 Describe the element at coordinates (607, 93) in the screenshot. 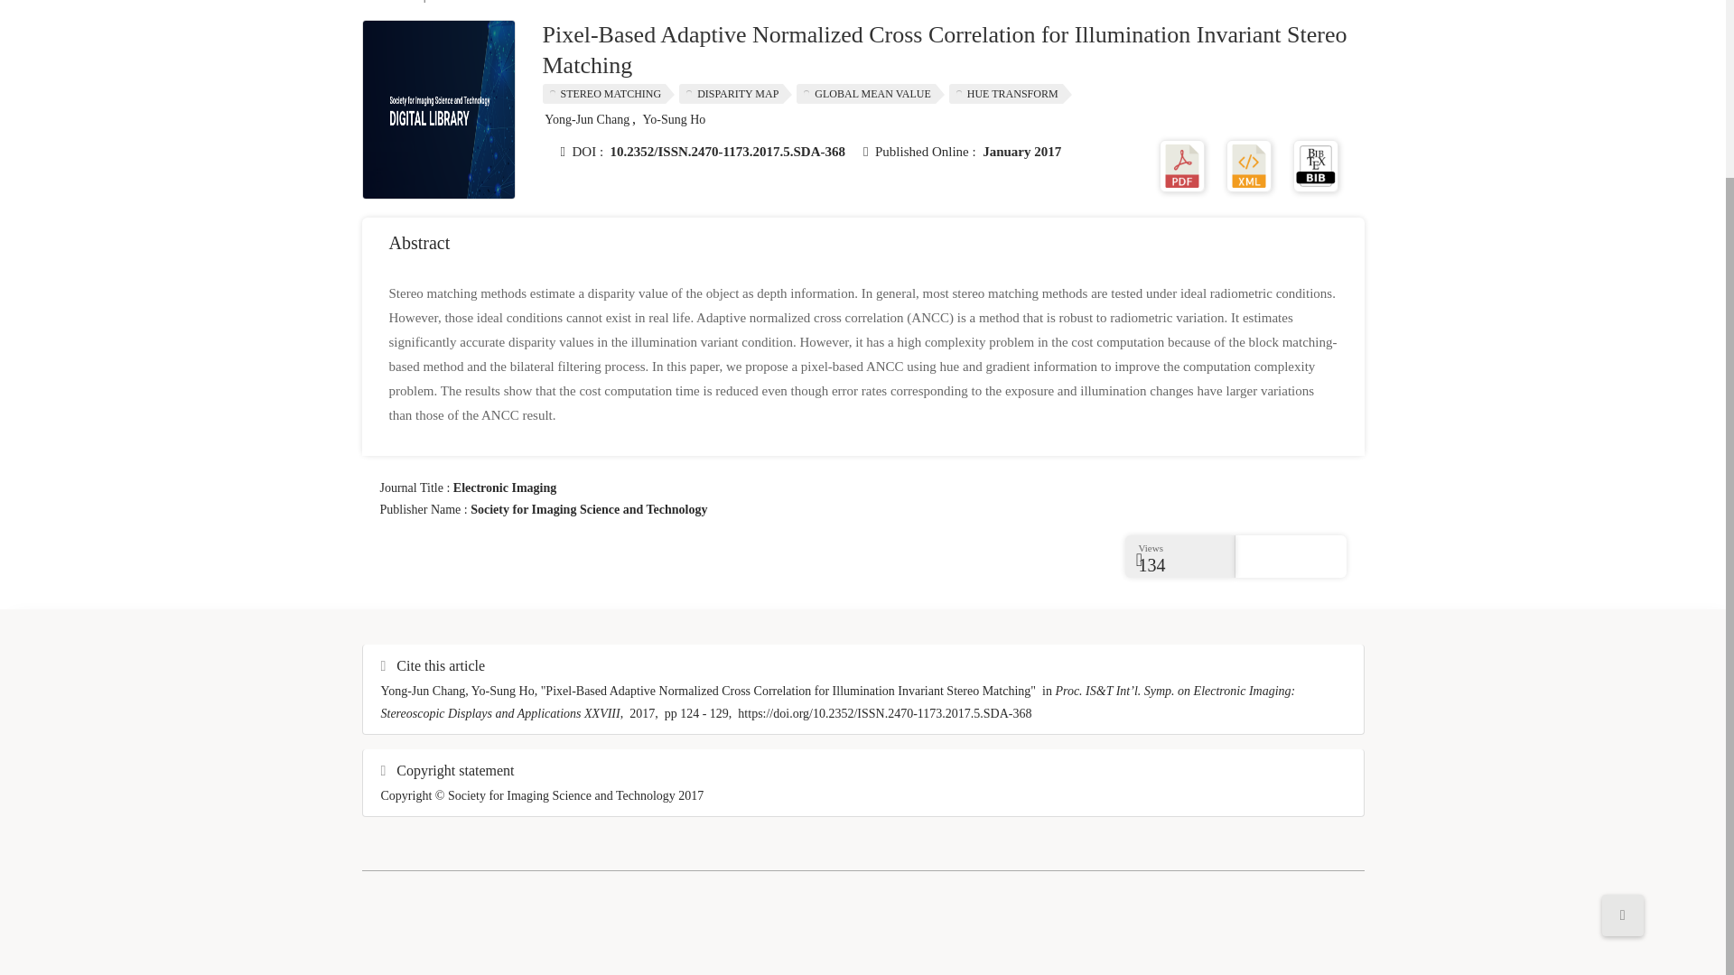

I see `STEREO MATCHING` at that location.